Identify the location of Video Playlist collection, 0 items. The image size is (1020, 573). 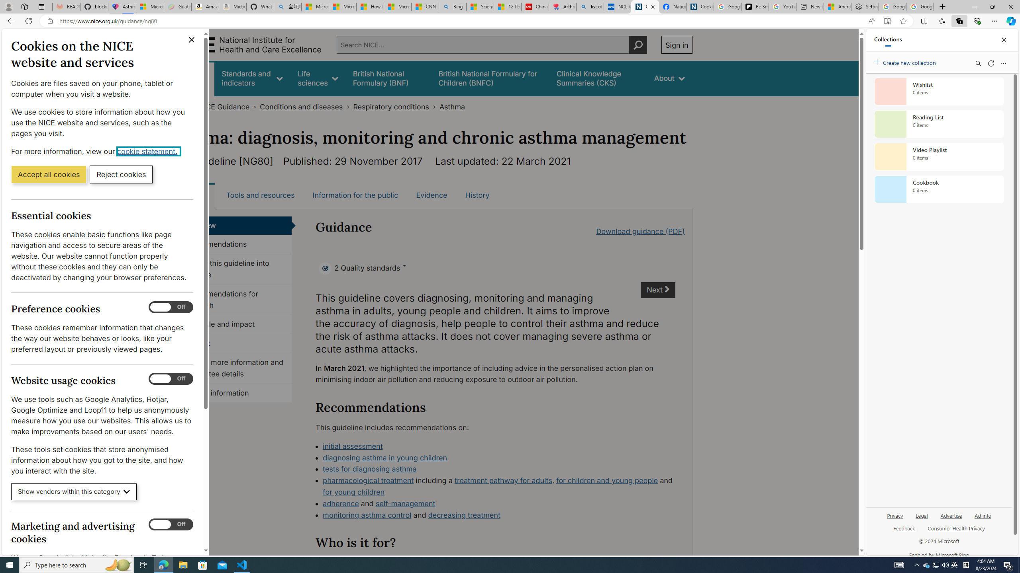
(939, 157).